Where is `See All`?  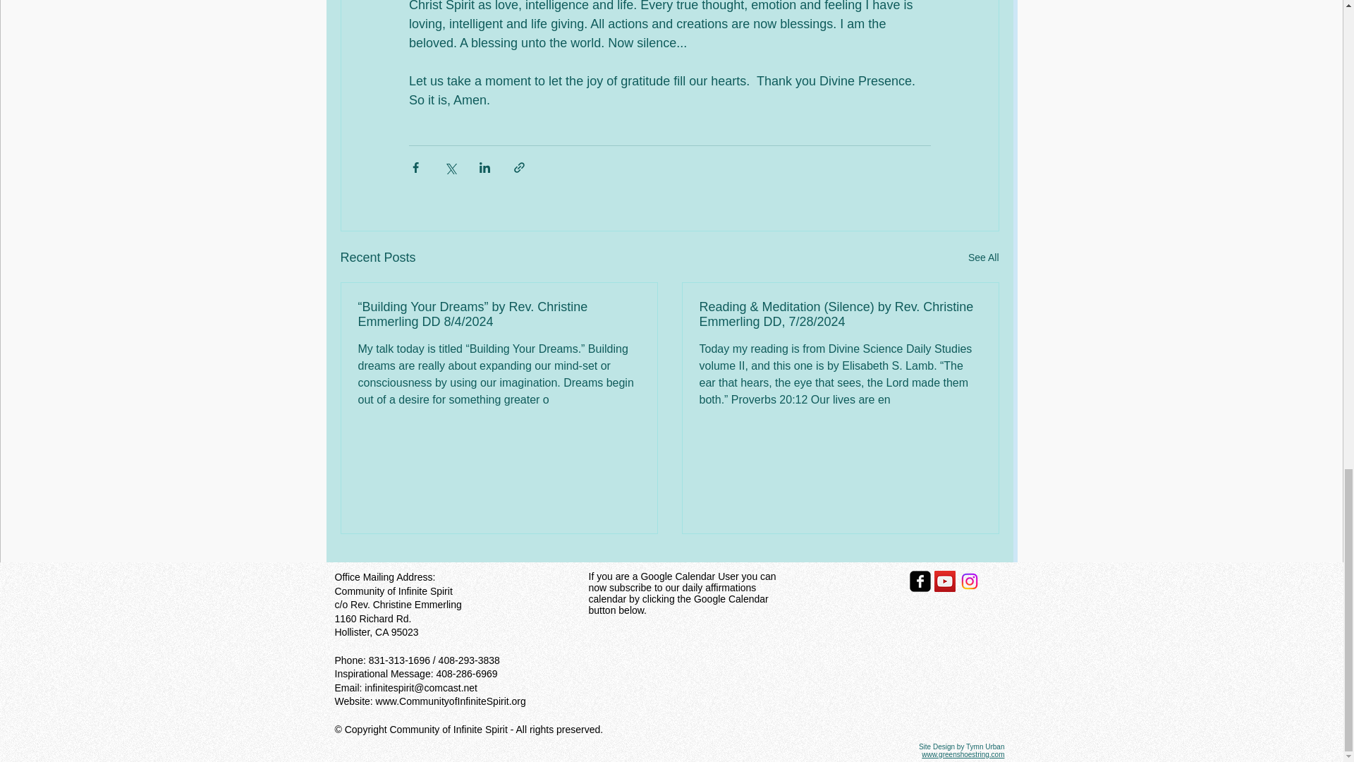 See All is located at coordinates (983, 258).